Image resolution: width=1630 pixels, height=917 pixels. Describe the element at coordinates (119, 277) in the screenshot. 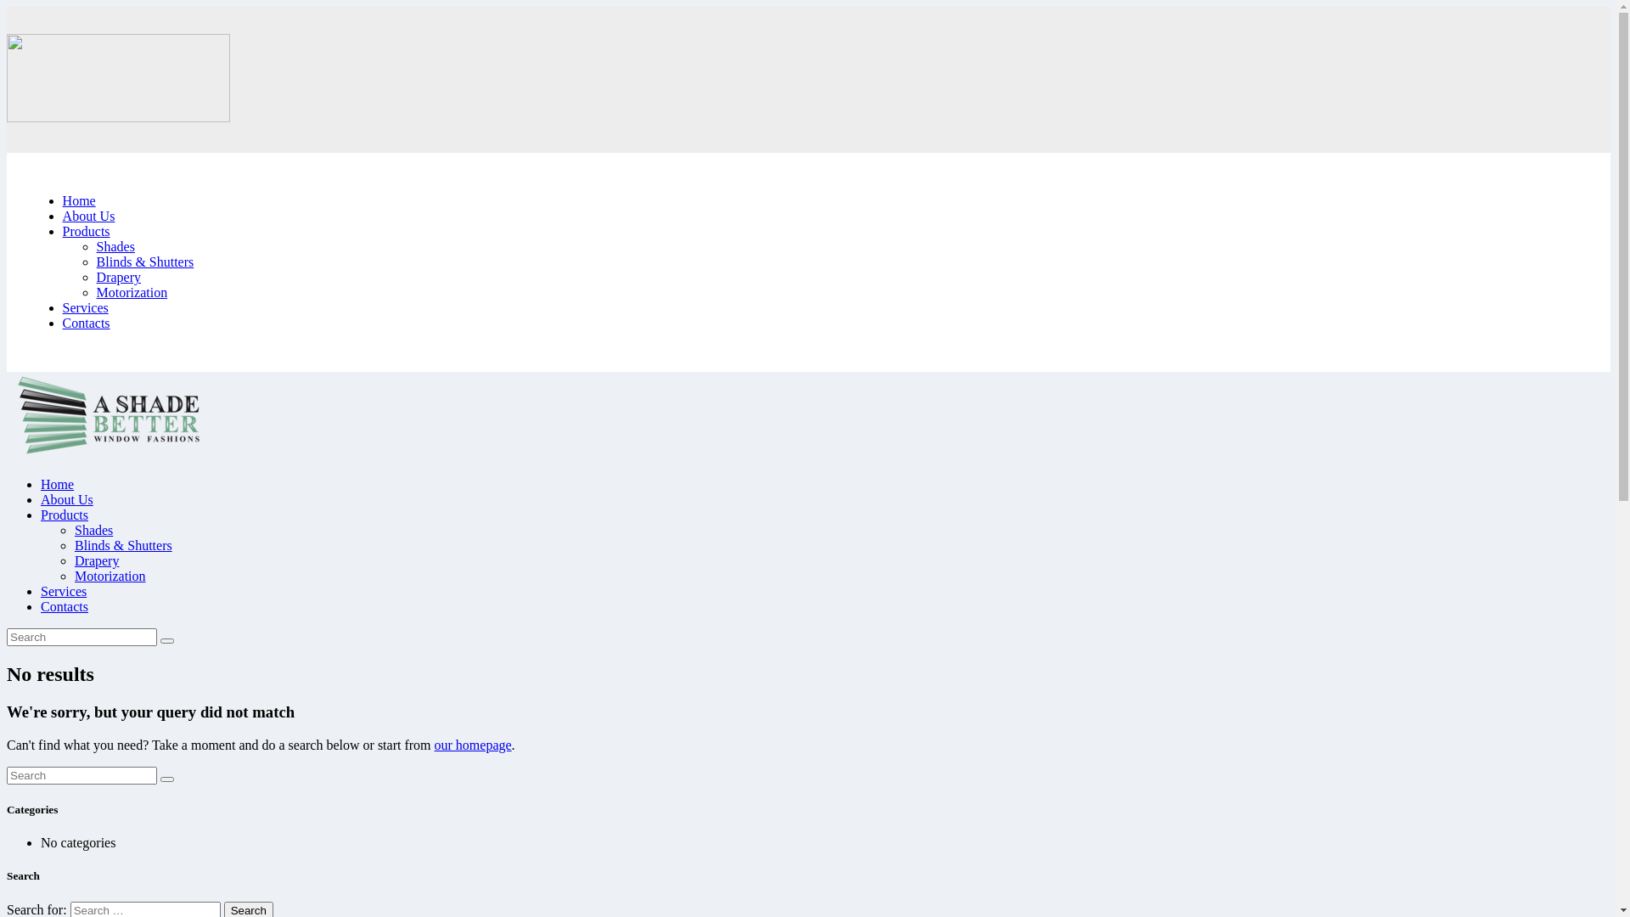

I see `Drapery` at that location.